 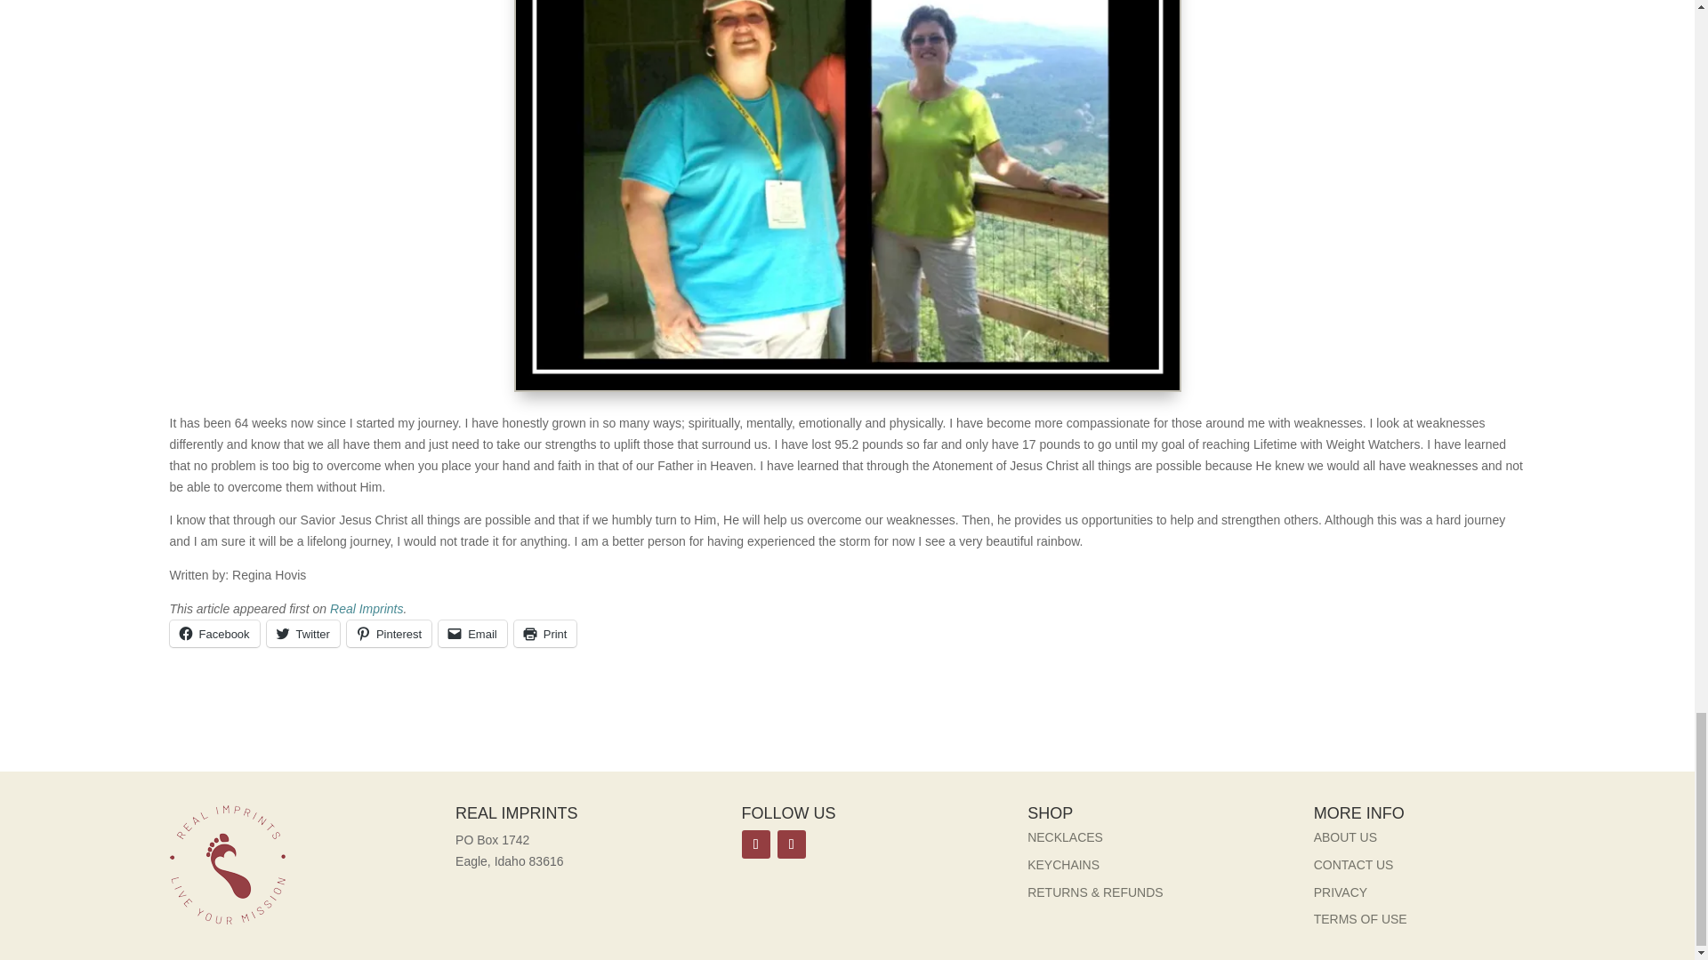 What do you see at coordinates (1064, 864) in the screenshot?
I see `Keychains` at bounding box center [1064, 864].